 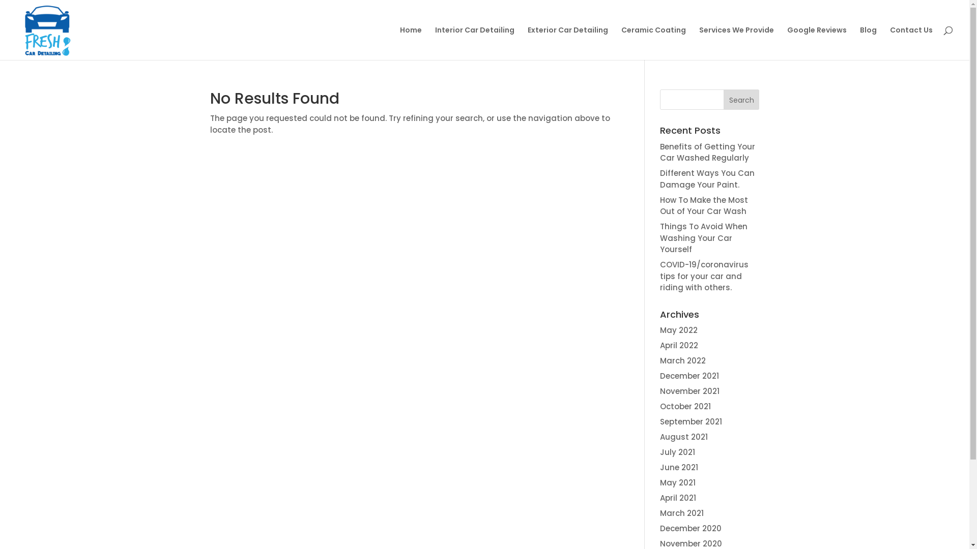 What do you see at coordinates (678, 483) in the screenshot?
I see `May 2021` at bounding box center [678, 483].